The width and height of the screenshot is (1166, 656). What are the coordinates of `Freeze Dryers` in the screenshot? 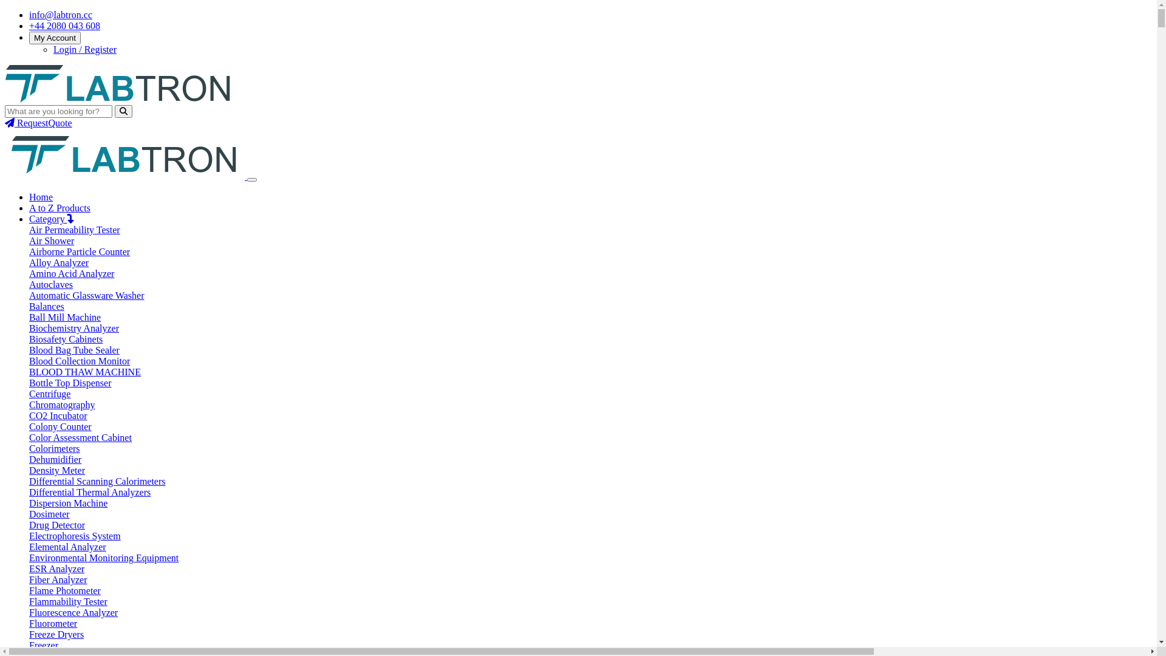 It's located at (56, 634).